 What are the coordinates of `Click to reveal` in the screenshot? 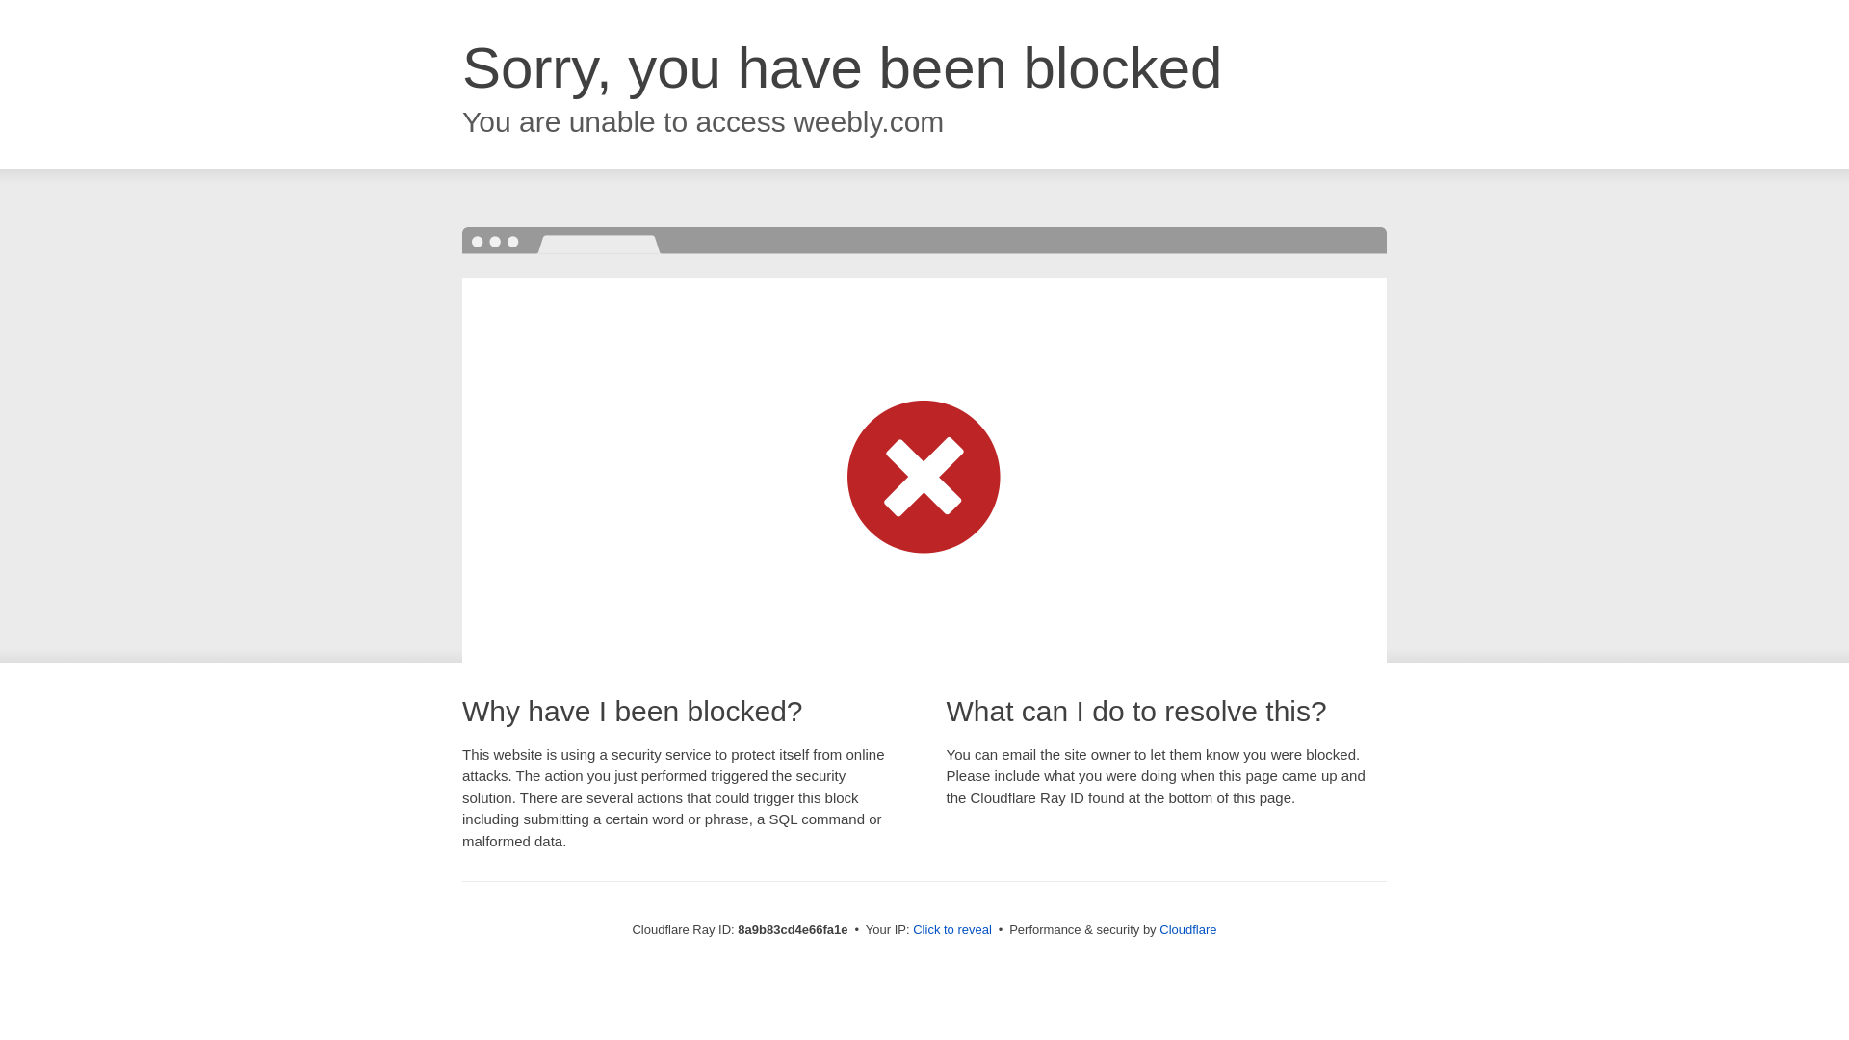 It's located at (951, 930).